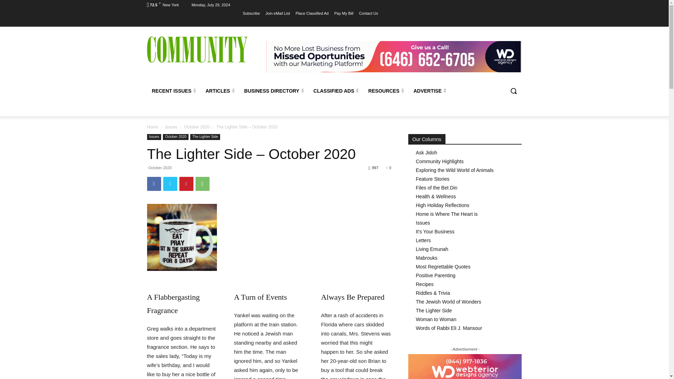  Describe the element at coordinates (186, 184) in the screenshot. I see `Pinterest` at that location.